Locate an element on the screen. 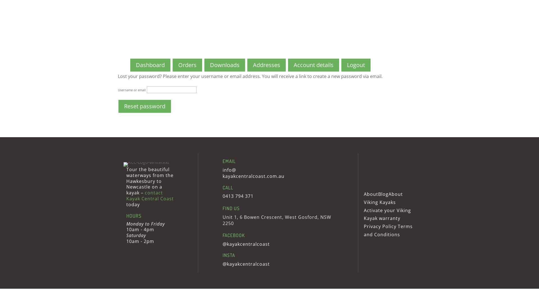 The height and width of the screenshot is (303, 539). contact Kayak Central Coast is located at coordinates (150, 196).